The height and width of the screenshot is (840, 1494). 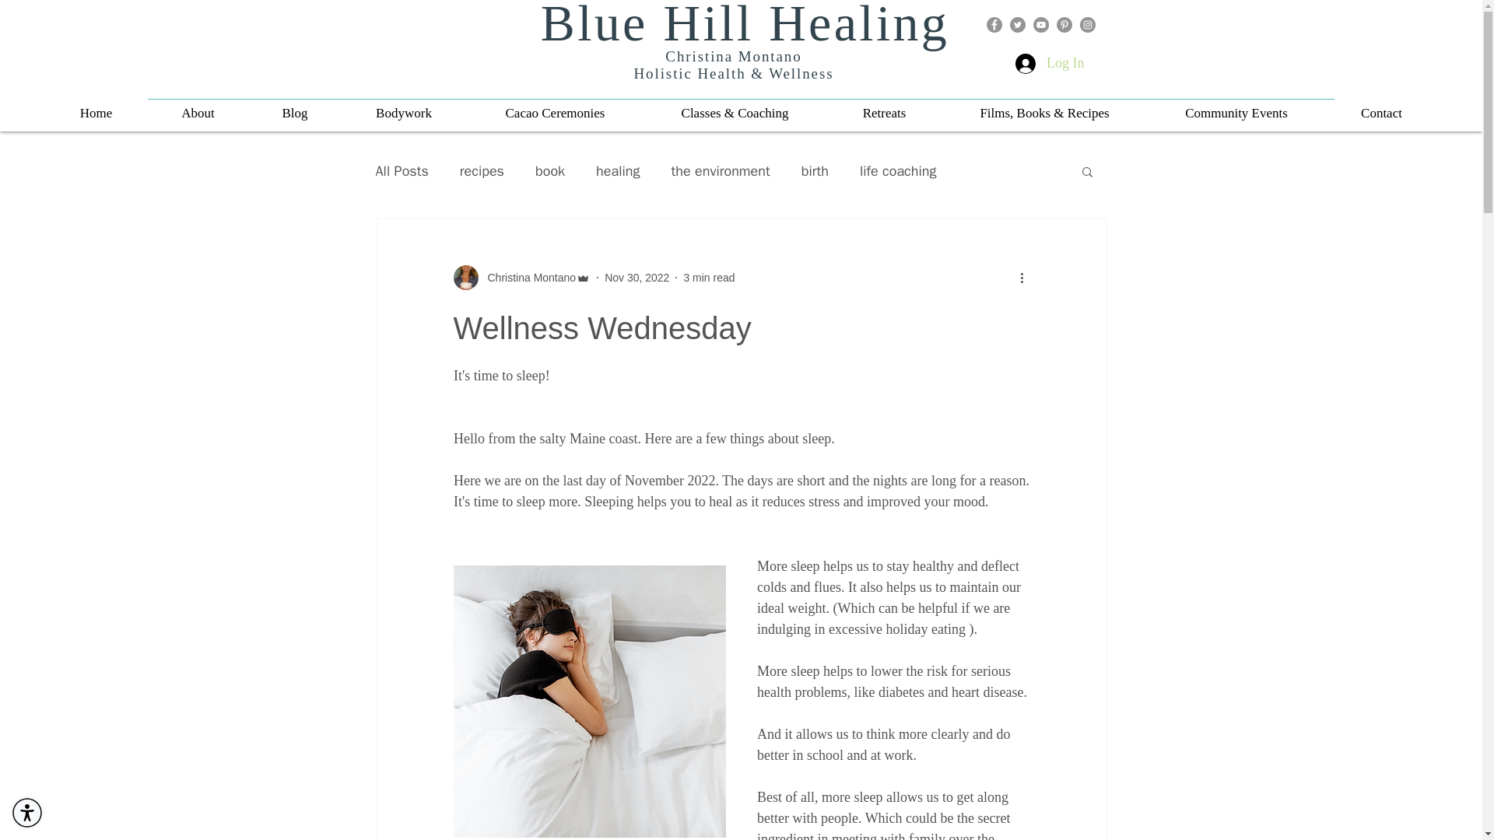 What do you see at coordinates (1236, 113) in the screenshot?
I see `Community Events` at bounding box center [1236, 113].